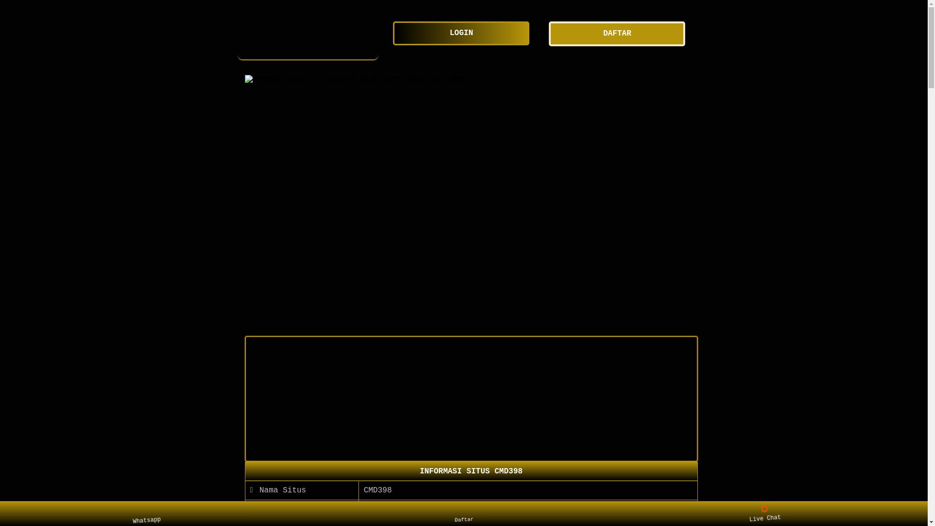 The image size is (935, 526). I want to click on LOGIN, so click(464, 33).